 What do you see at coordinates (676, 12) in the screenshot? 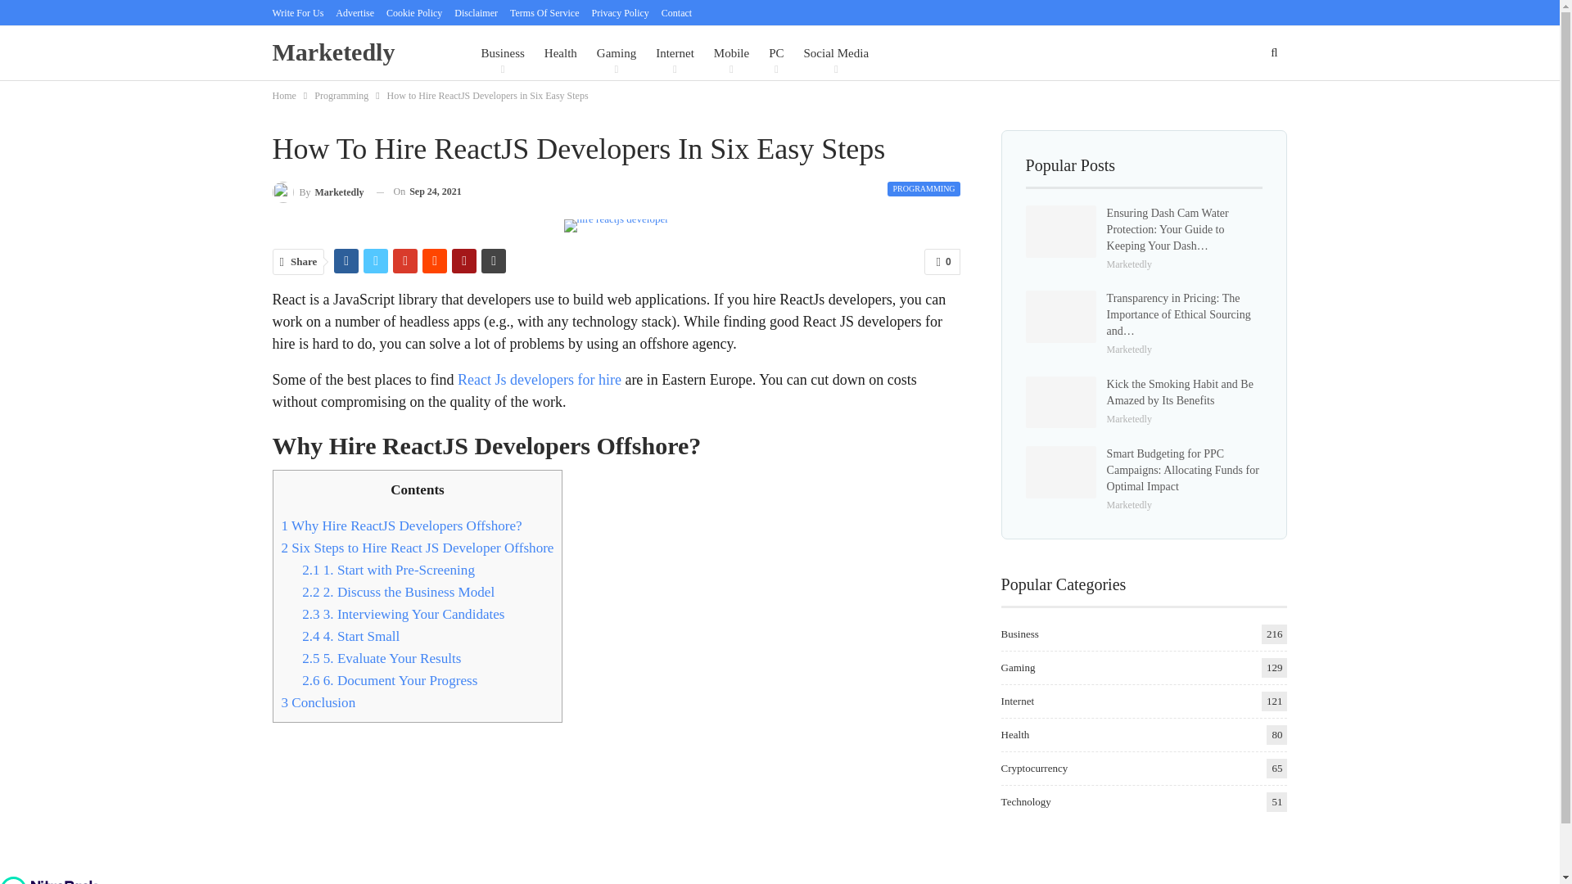
I see `Contact` at bounding box center [676, 12].